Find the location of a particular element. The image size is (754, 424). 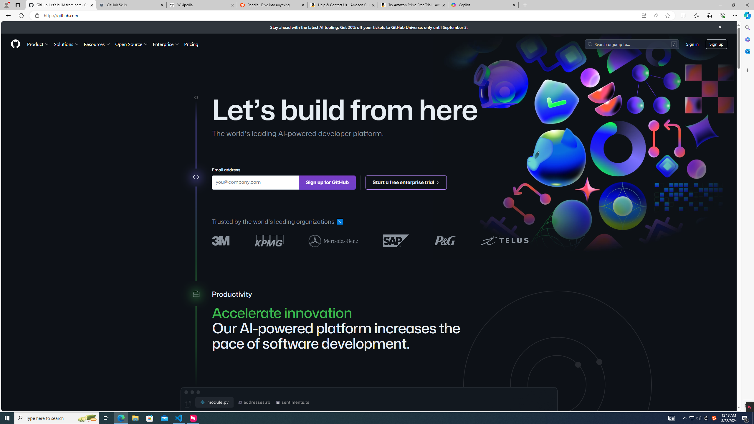

Search is located at coordinates (747, 28).